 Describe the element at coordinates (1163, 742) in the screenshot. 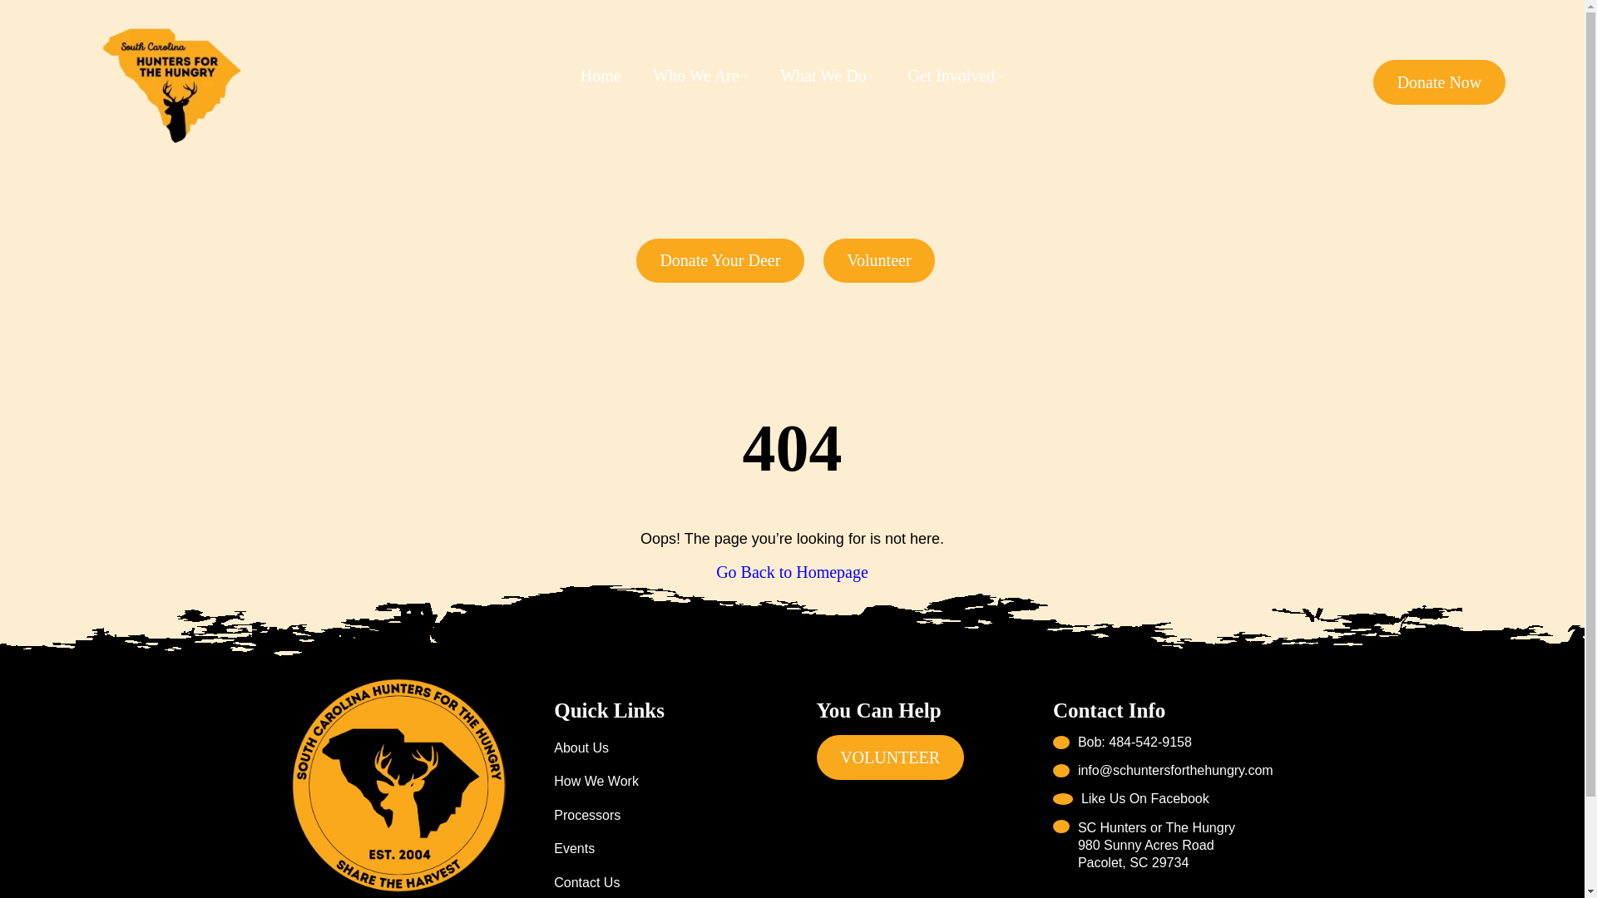

I see `Bob: 484-542-9158` at that location.